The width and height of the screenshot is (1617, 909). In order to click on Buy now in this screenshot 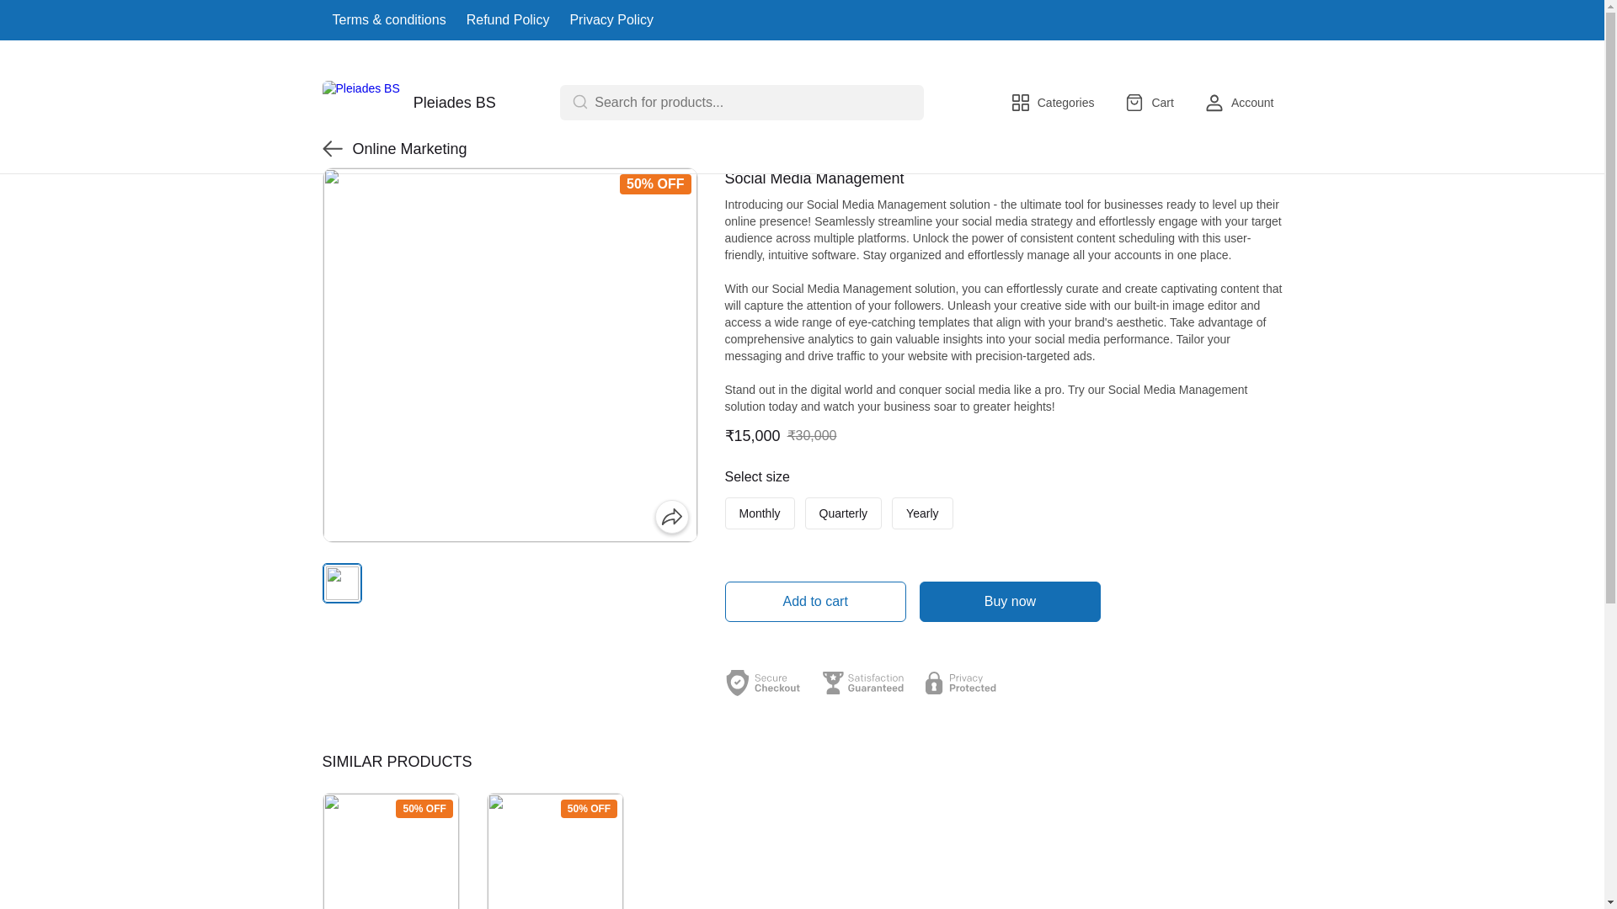, I will do `click(1011, 601)`.